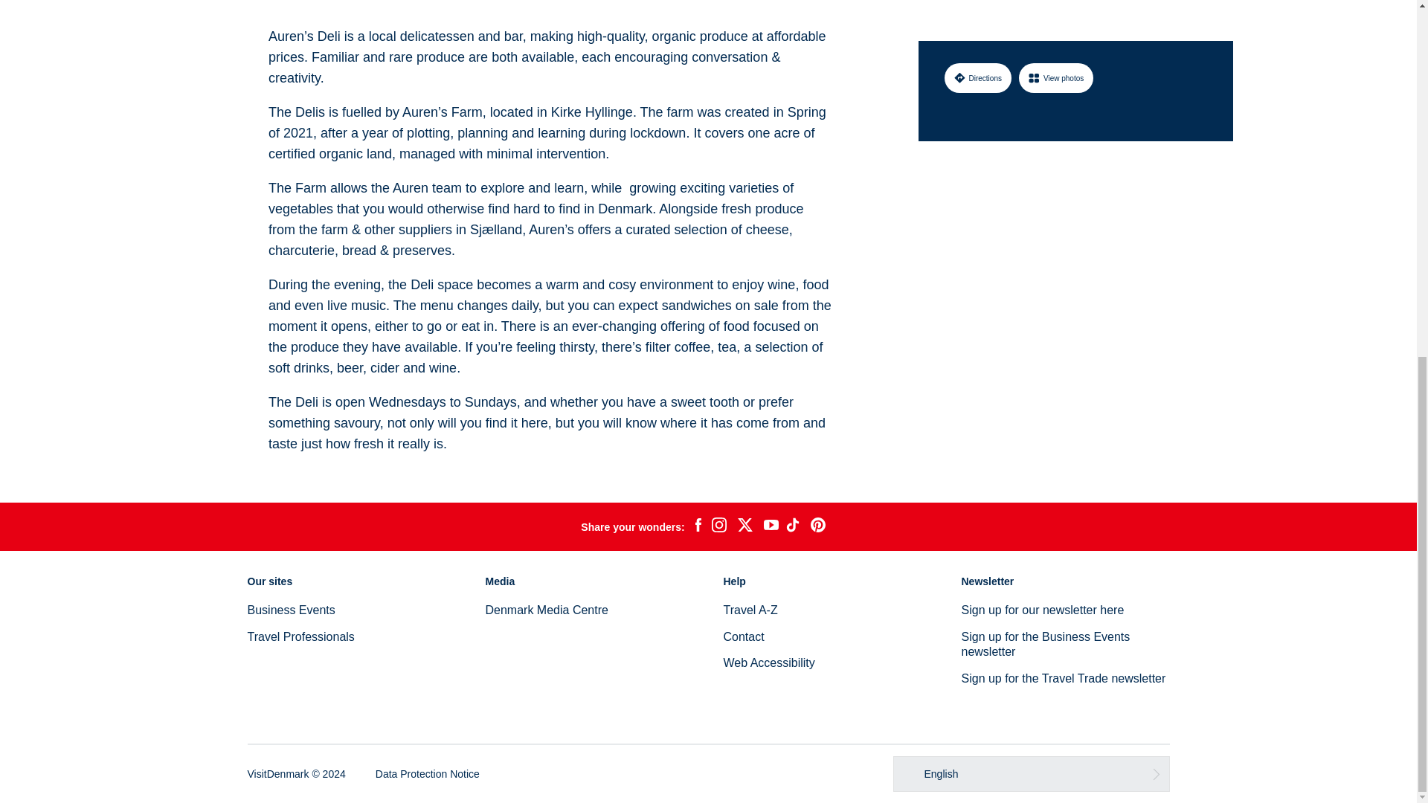 This screenshot has height=803, width=1428. What do you see at coordinates (1045, 644) in the screenshot?
I see `Sign up for the Business Events newsletter` at bounding box center [1045, 644].